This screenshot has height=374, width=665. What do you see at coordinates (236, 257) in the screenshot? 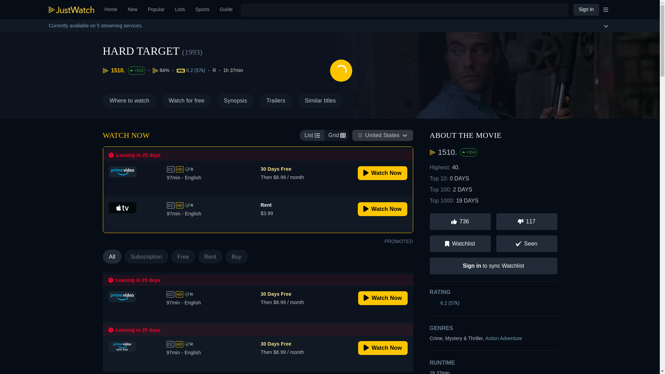
I see `Buy` at bounding box center [236, 257].